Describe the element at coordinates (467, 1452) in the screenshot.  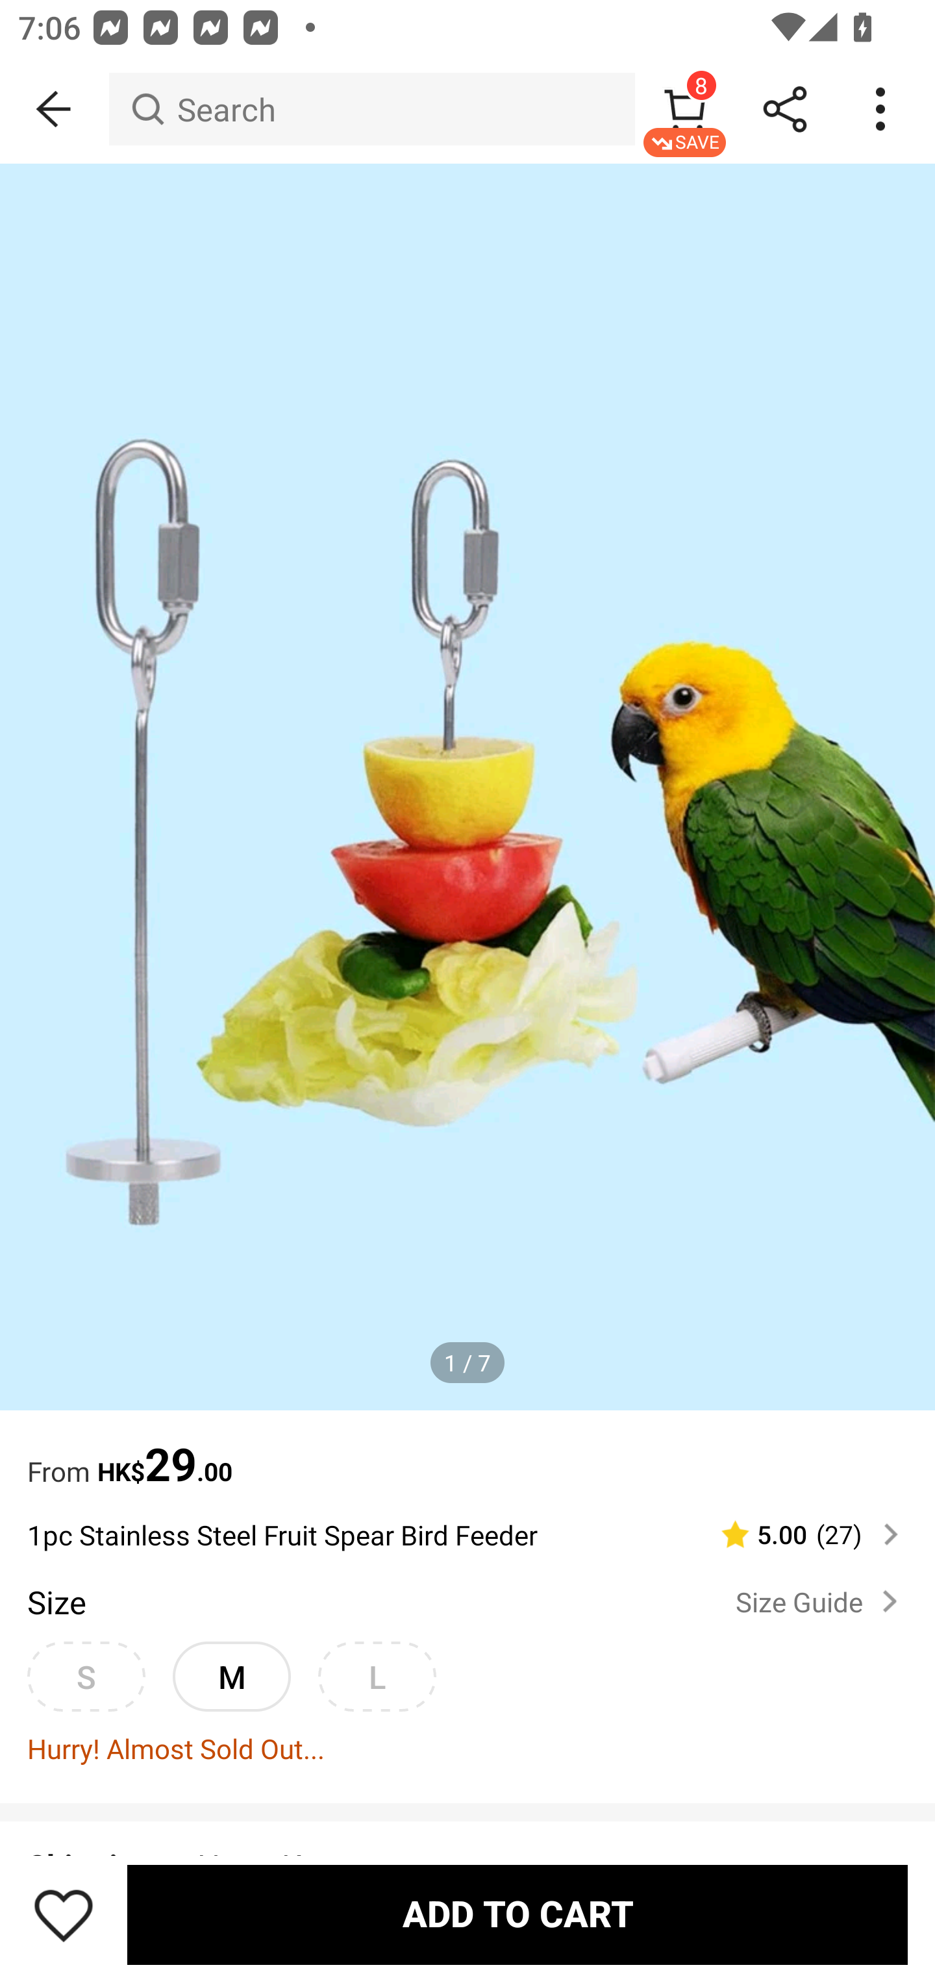
I see `From  HK$29.00` at that location.